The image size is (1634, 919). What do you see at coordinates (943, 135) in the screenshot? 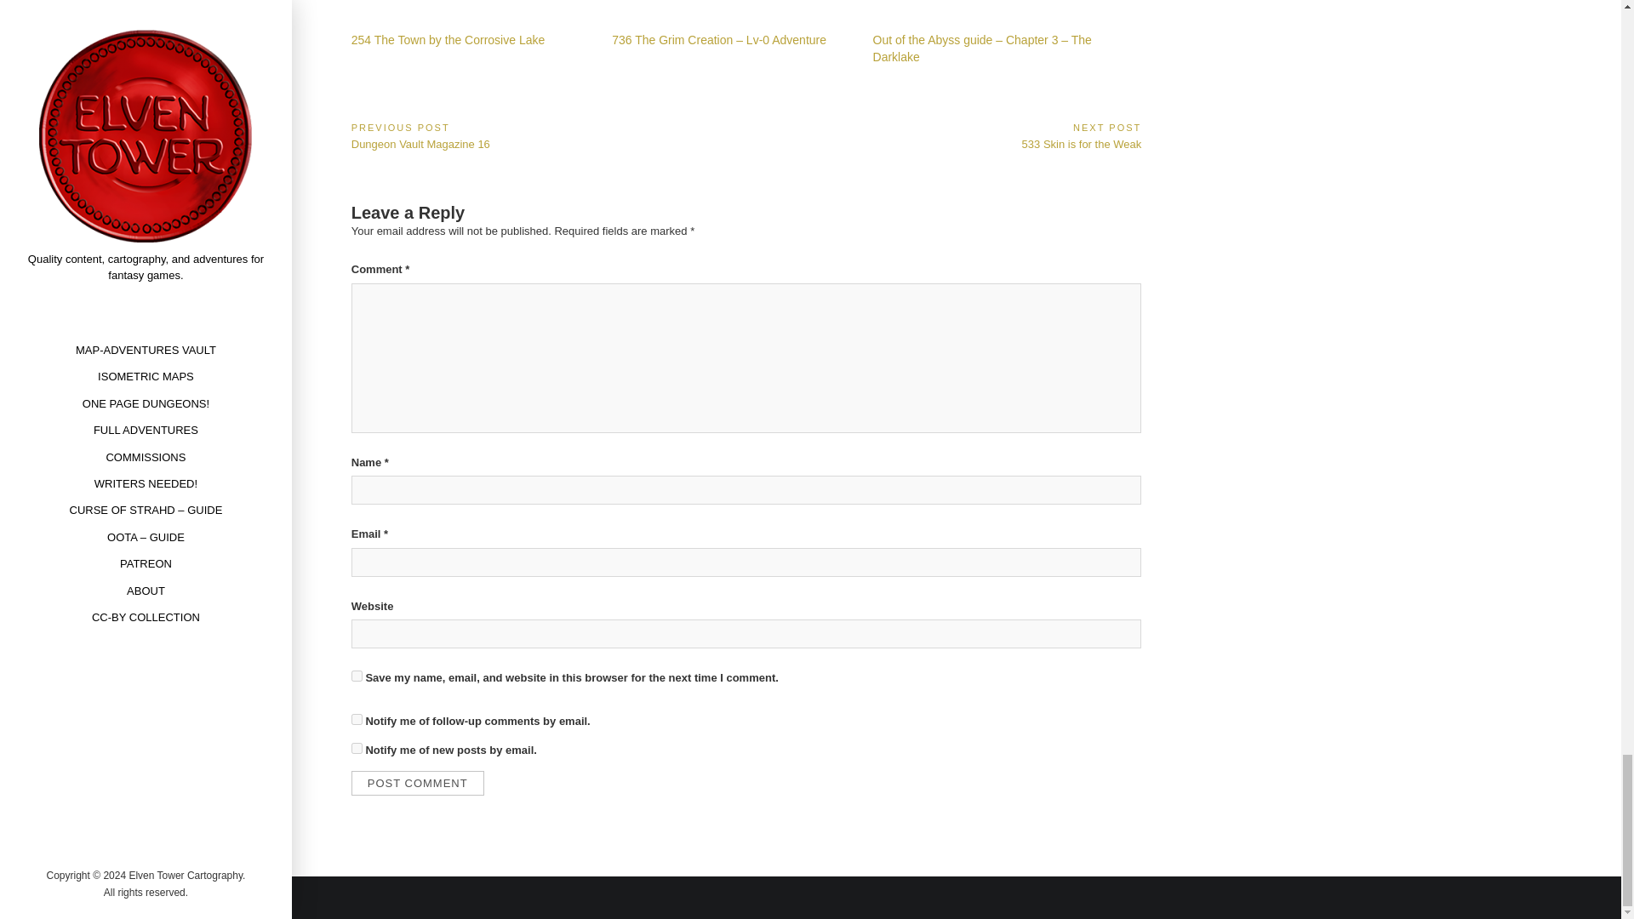
I see `254 The Town by the Corrosive Lake` at bounding box center [943, 135].